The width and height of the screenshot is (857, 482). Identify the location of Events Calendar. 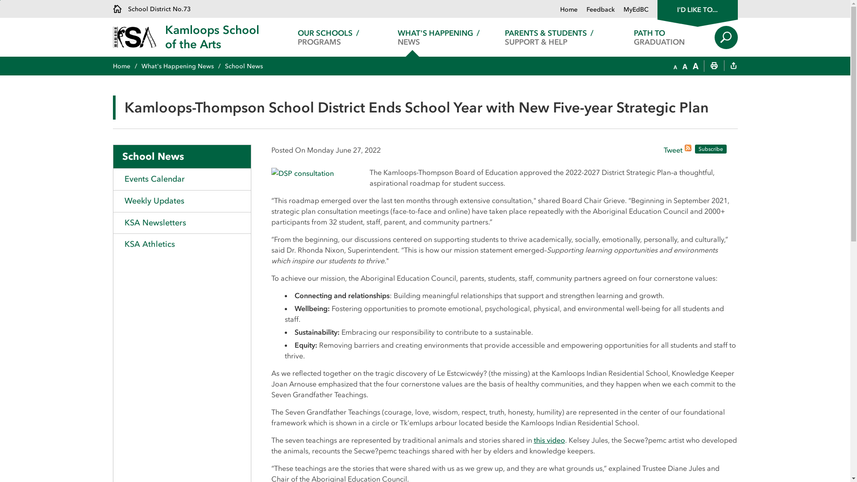
(182, 179).